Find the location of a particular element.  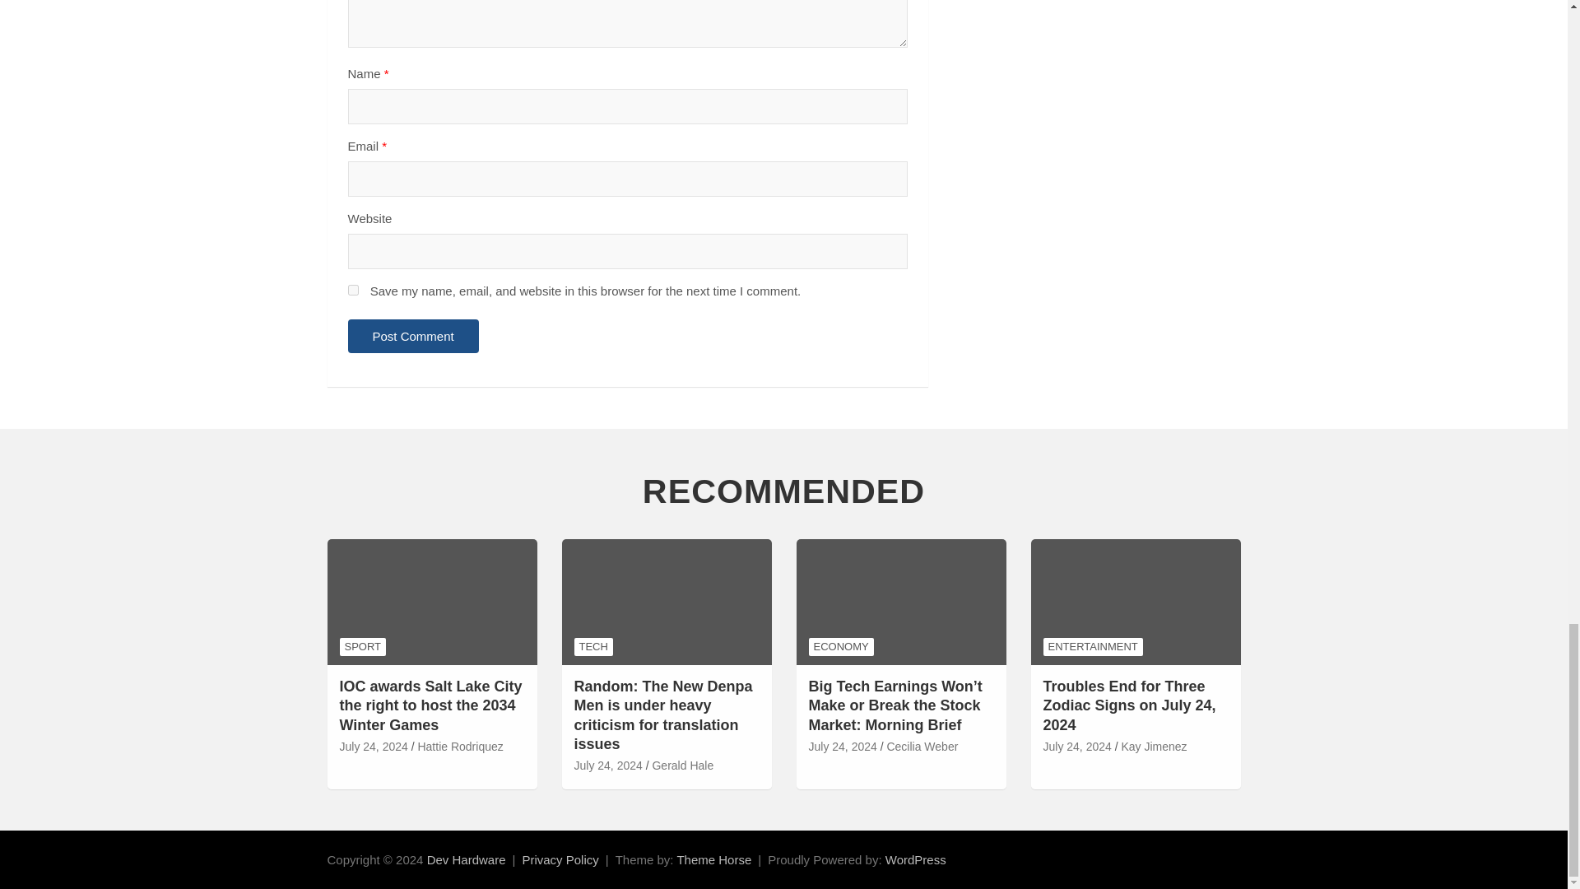

SPORT is located at coordinates (362, 647).